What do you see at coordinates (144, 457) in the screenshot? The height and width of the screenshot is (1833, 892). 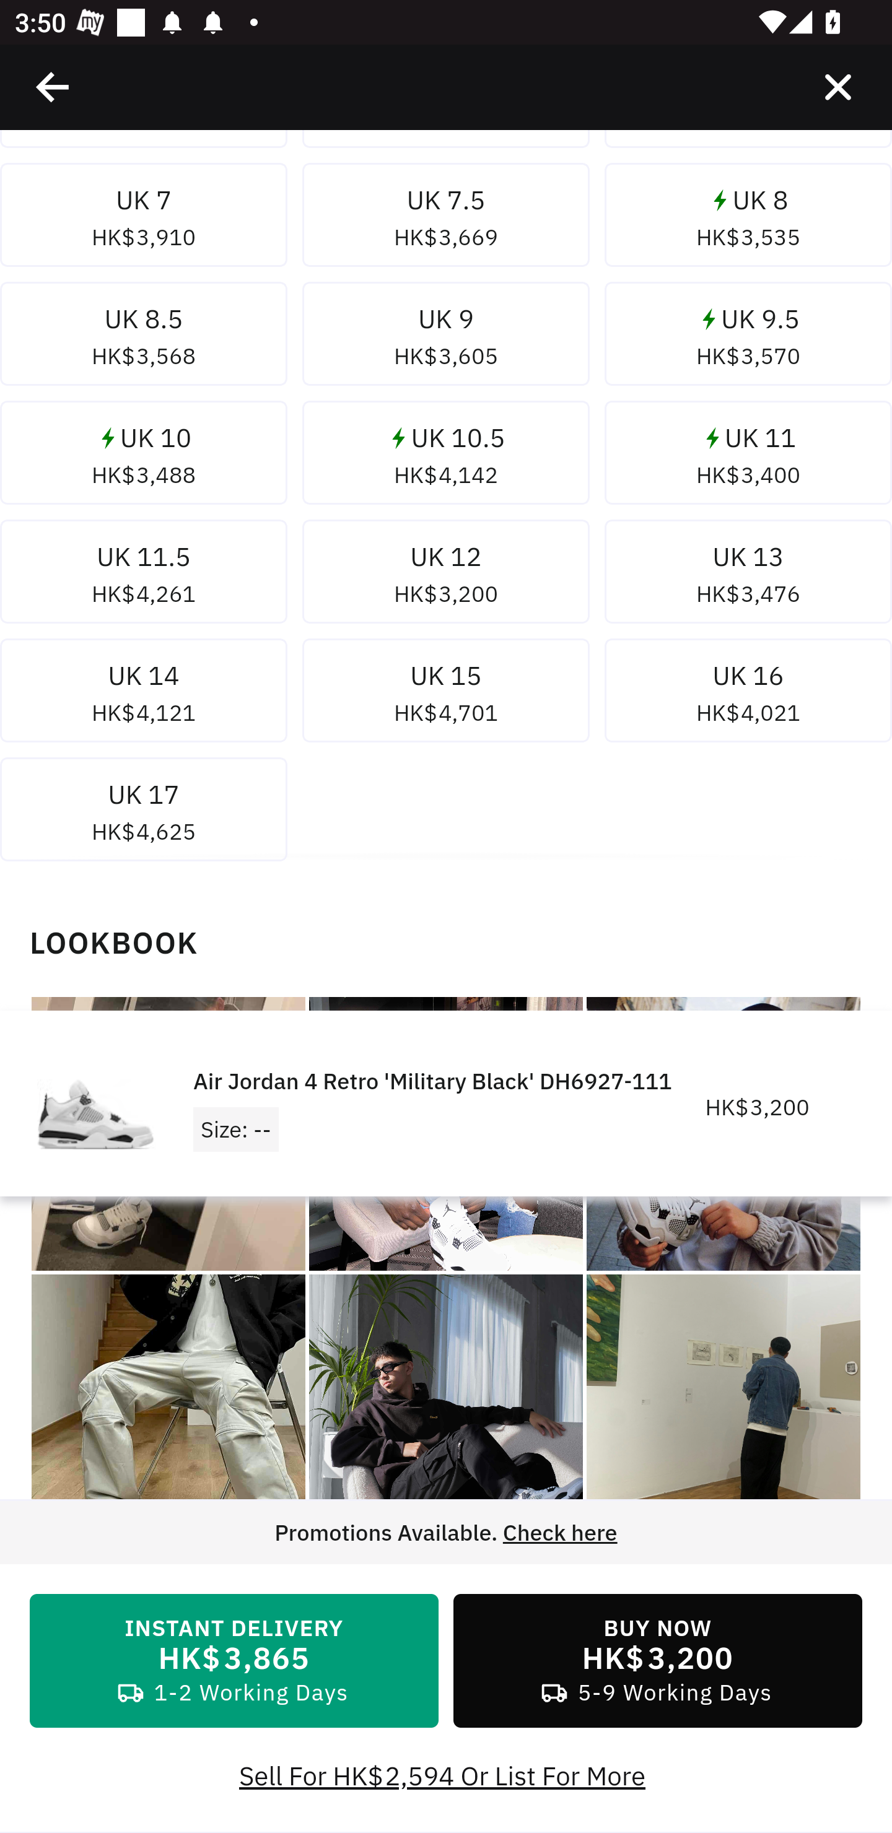 I see `UK 10 HK$ 3,488` at bounding box center [144, 457].